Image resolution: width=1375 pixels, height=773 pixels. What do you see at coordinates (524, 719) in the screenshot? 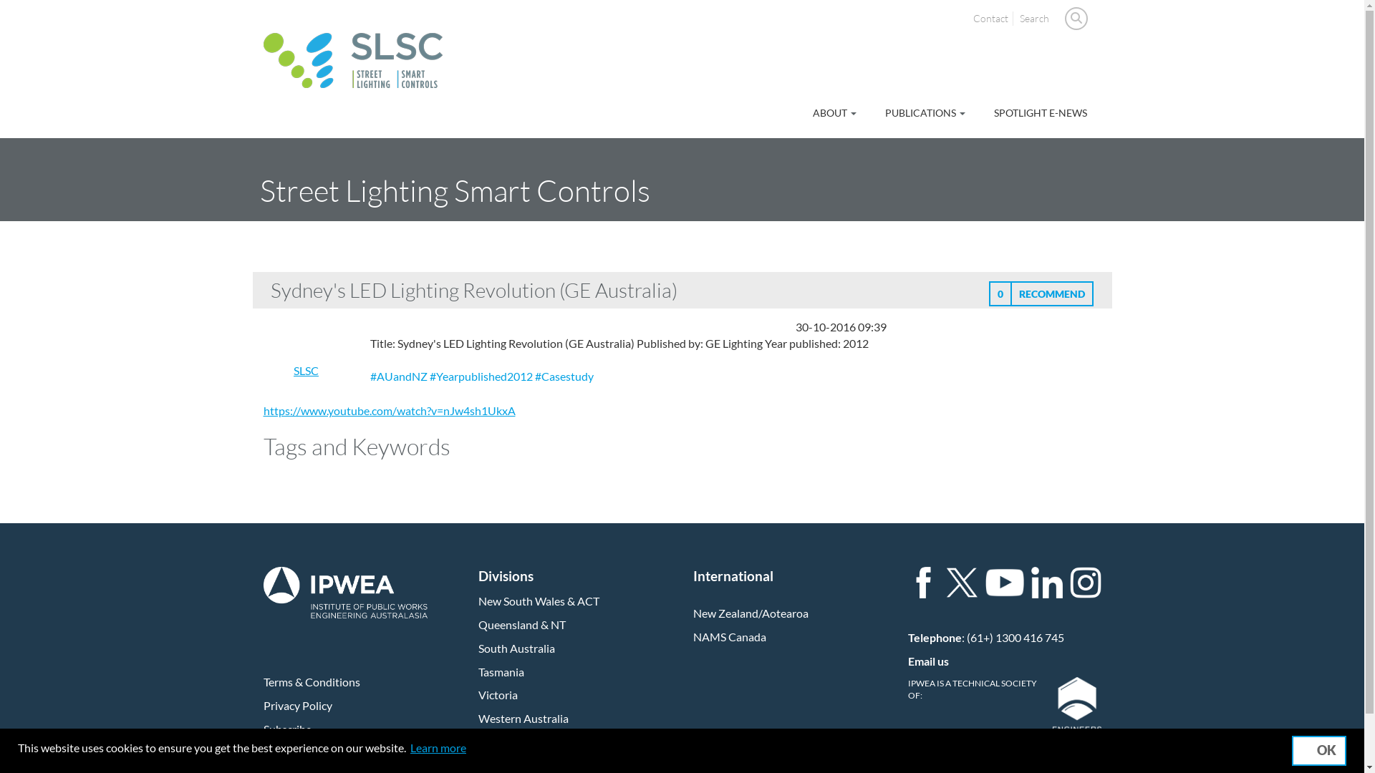
I see `Western Australia` at bounding box center [524, 719].